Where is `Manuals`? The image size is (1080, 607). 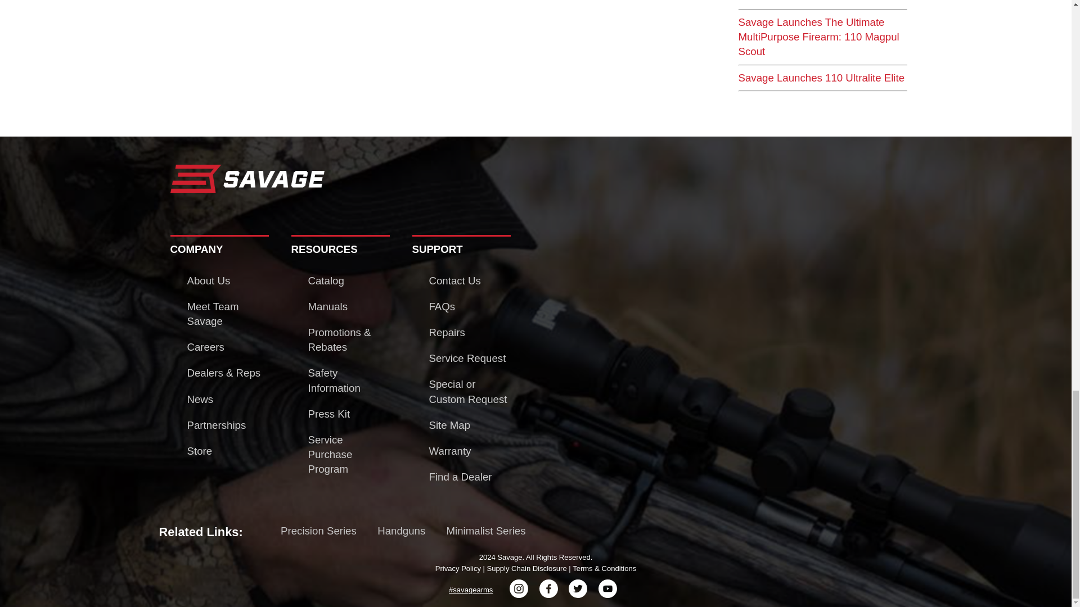
Manuals is located at coordinates (327, 306).